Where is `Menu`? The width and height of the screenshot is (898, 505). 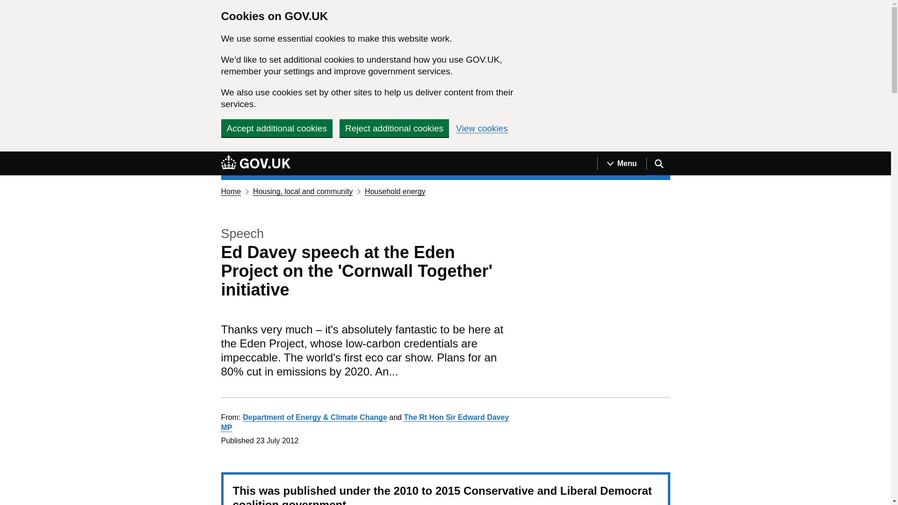
Menu is located at coordinates (622, 164).